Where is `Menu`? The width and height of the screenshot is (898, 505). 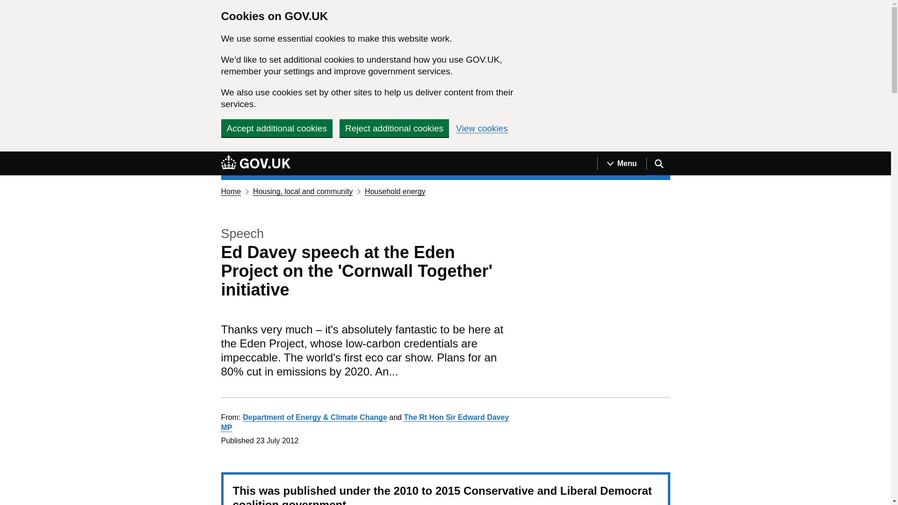
Menu is located at coordinates (622, 164).